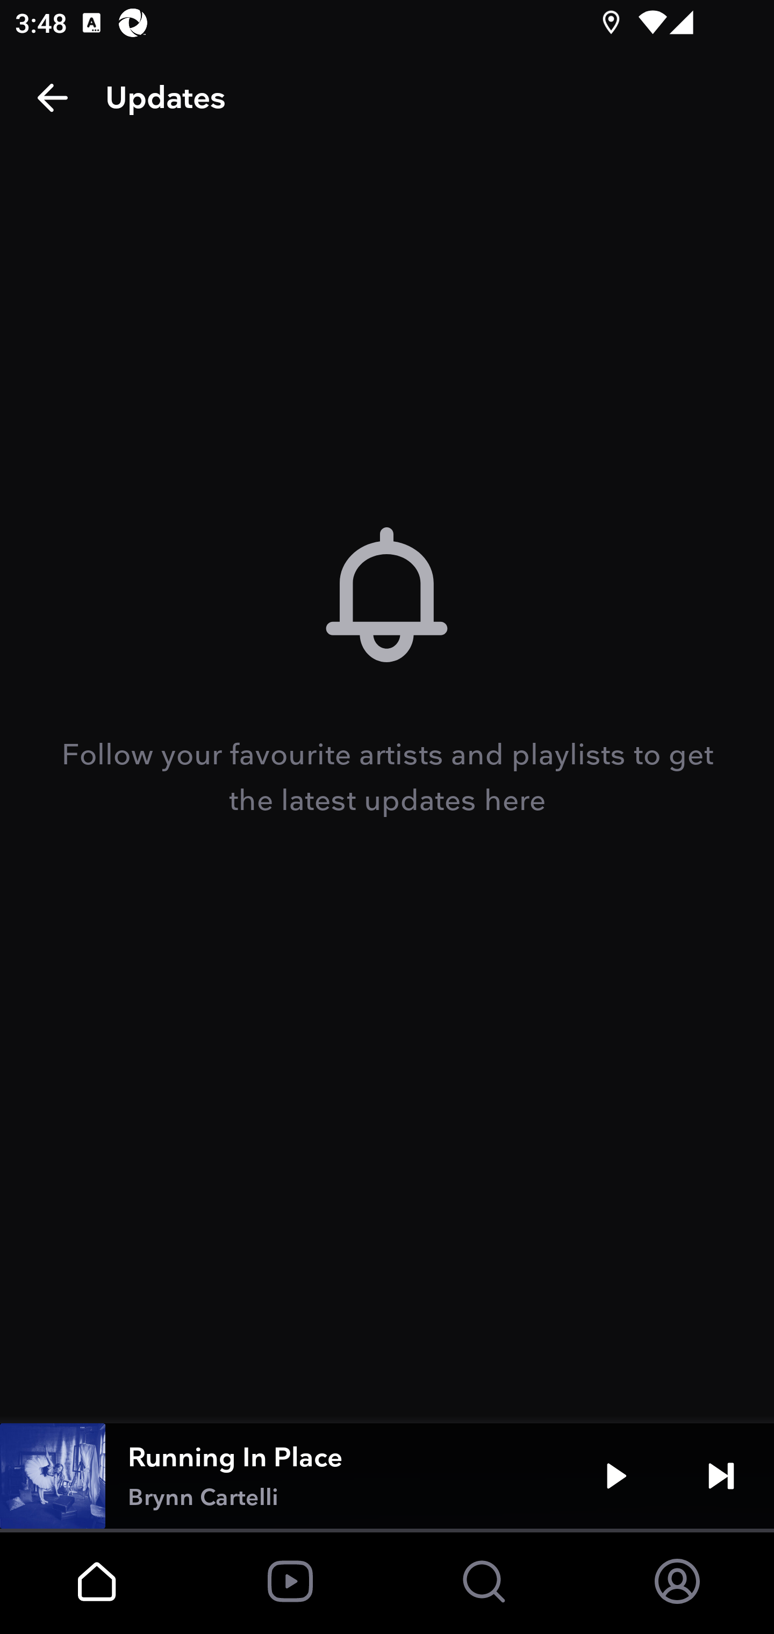 The width and height of the screenshot is (774, 1634). Describe the element at coordinates (387, 1476) in the screenshot. I see `Running In Place Brynn Cartelli Play` at that location.